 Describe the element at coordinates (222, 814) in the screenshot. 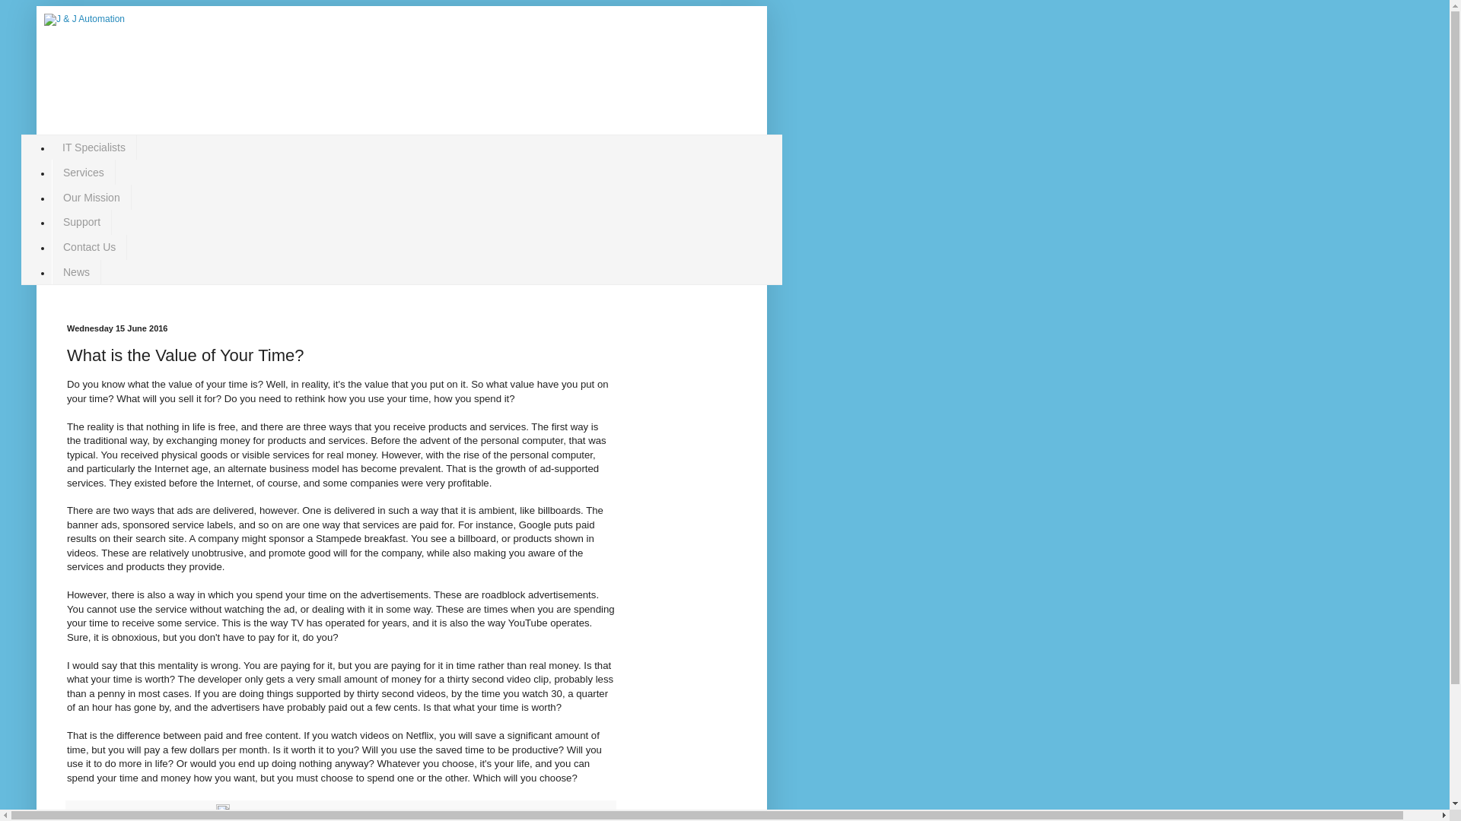

I see `Edit Post` at that location.